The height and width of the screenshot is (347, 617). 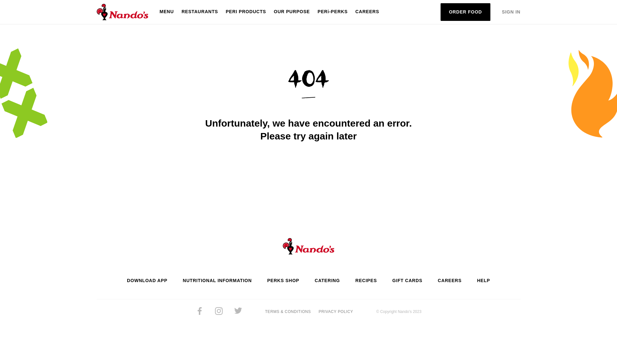 What do you see at coordinates (465, 12) in the screenshot?
I see `ORDER FOOD` at bounding box center [465, 12].